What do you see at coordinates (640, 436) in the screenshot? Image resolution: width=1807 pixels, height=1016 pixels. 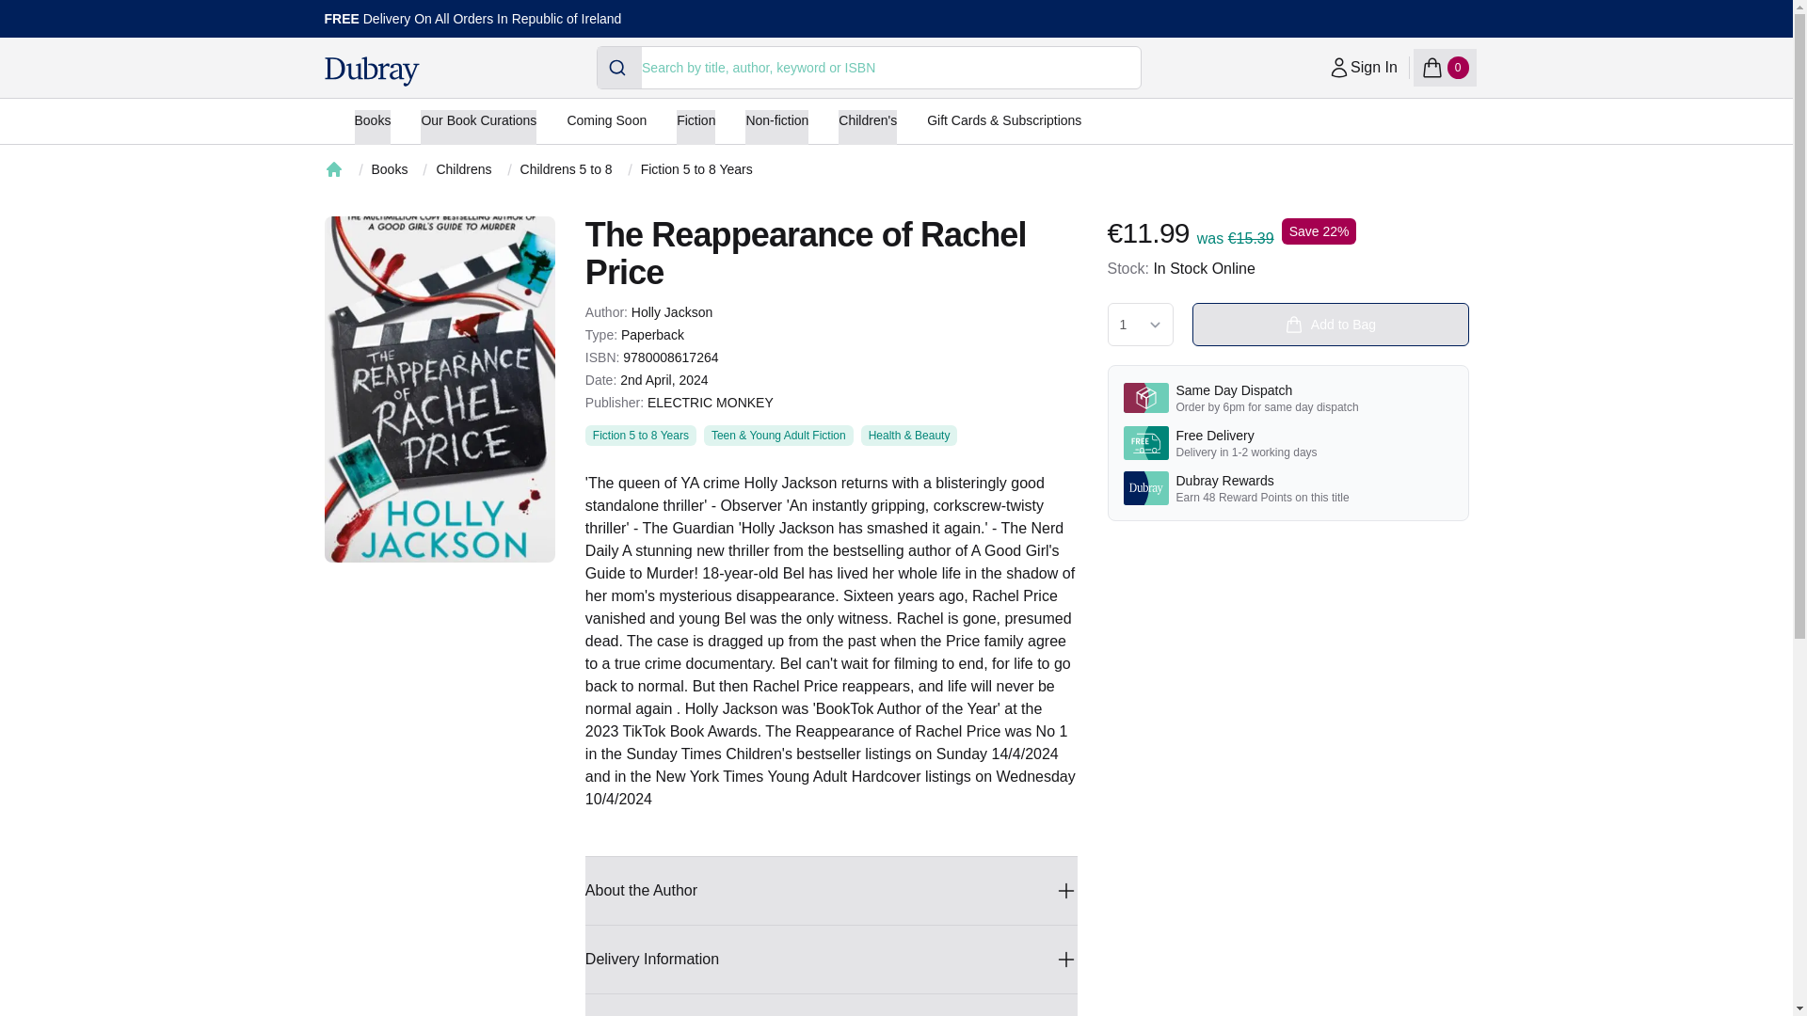 I see `Books` at bounding box center [640, 436].